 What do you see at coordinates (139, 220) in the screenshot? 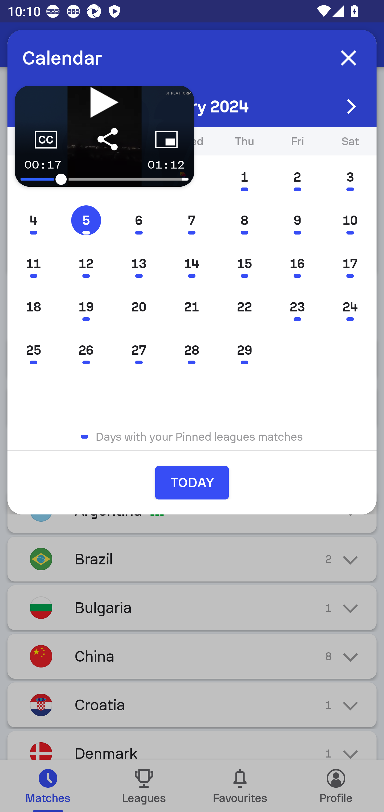
I see `6` at bounding box center [139, 220].